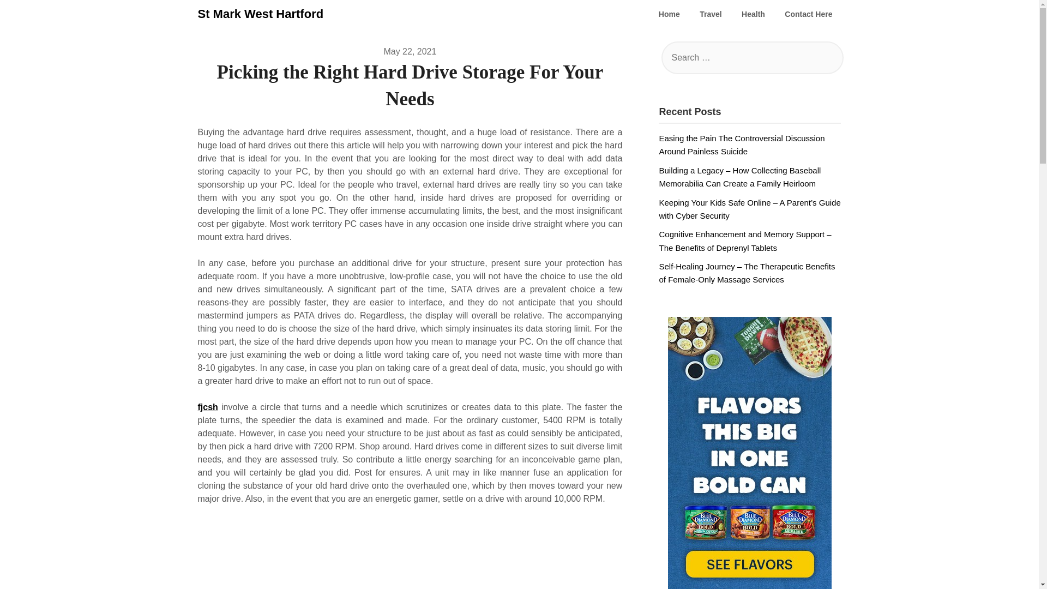 This screenshot has width=1047, height=589. Describe the element at coordinates (753, 14) in the screenshot. I see `Health` at that location.